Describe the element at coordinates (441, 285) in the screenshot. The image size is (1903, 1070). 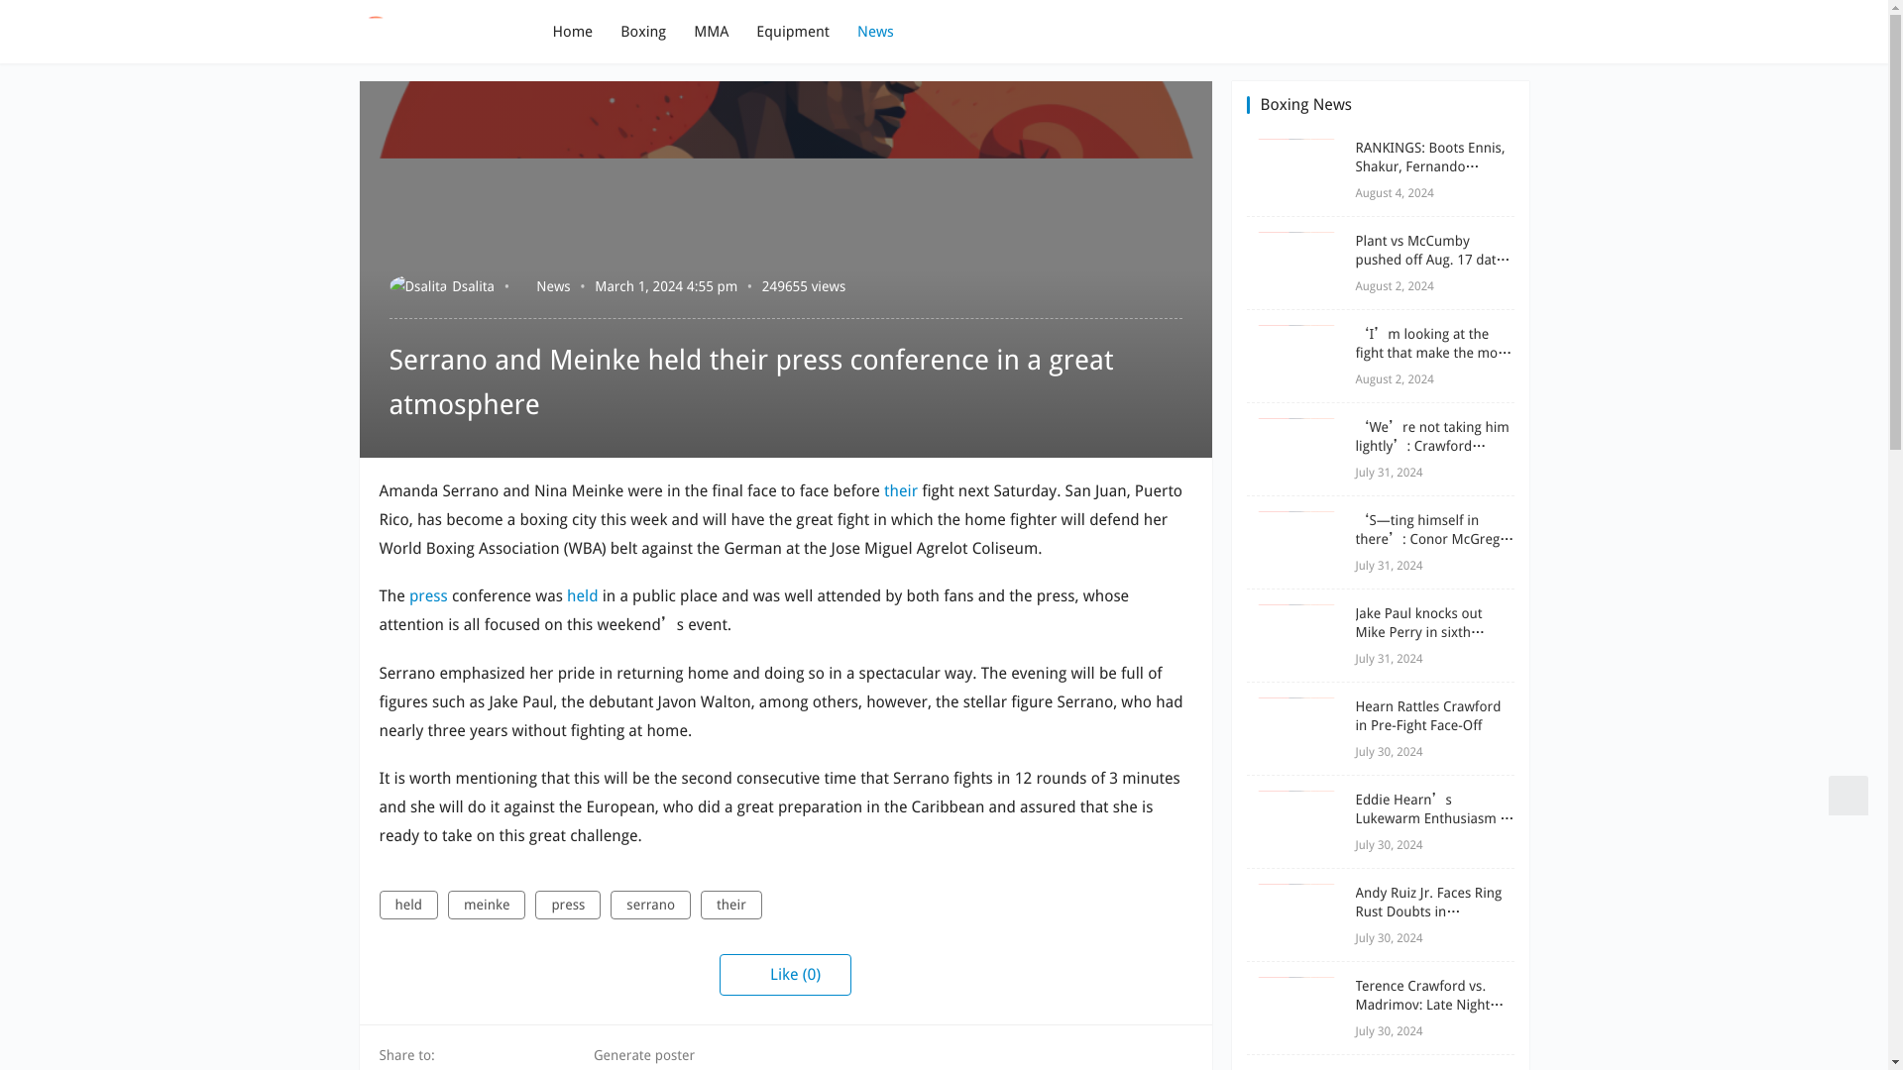
I see `Dsalita` at that location.